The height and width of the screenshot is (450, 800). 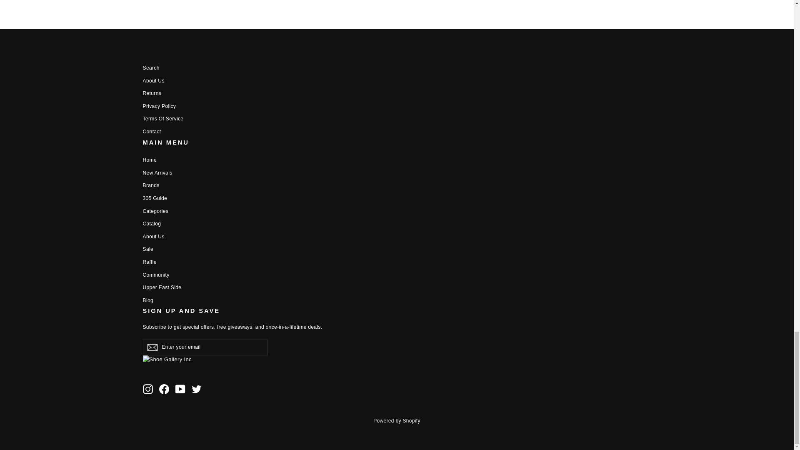 I want to click on Shoe Gallery Inc on Twitter, so click(x=197, y=389).